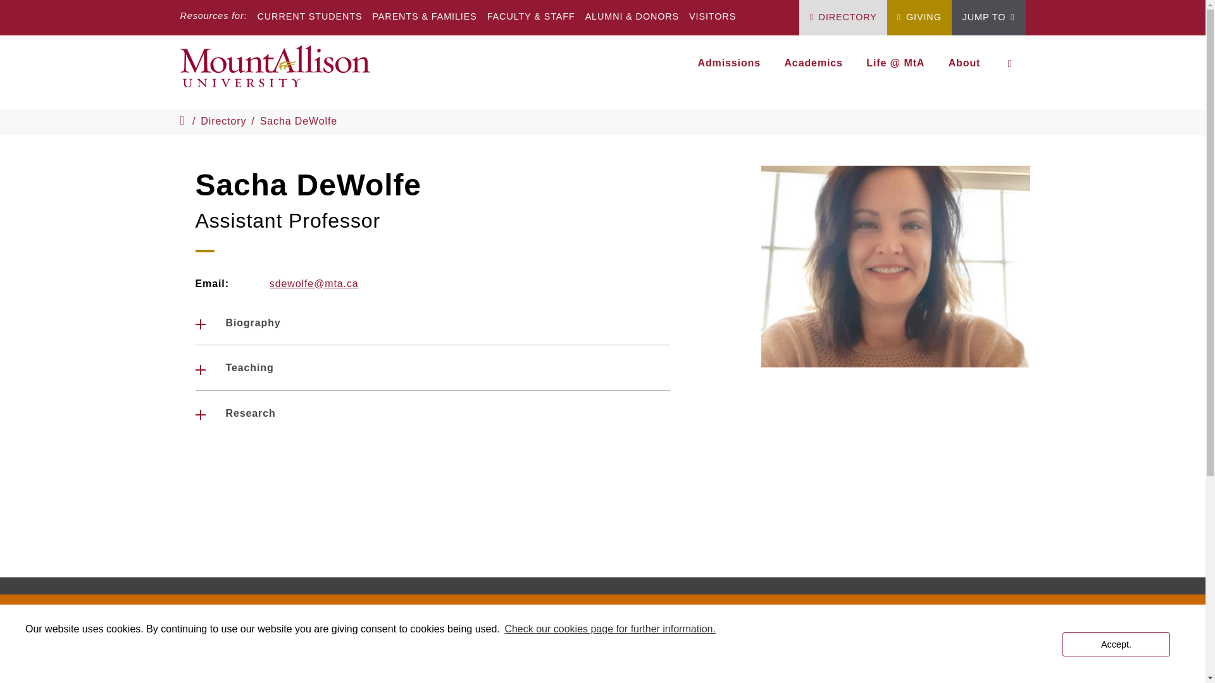 This screenshot has height=683, width=1215. Describe the element at coordinates (602, 3) in the screenshot. I see `Skip to main content` at that location.